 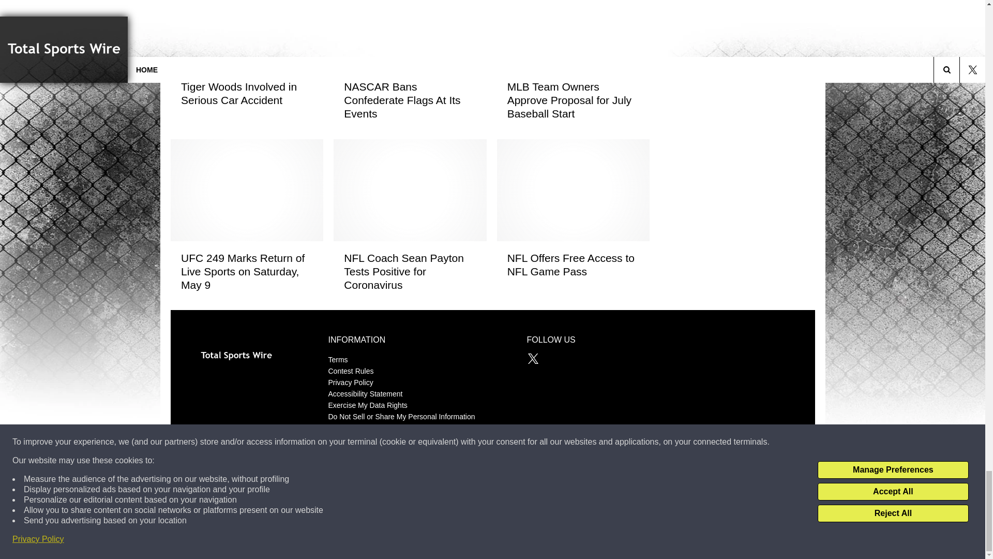 What do you see at coordinates (410, 271) in the screenshot?
I see `NFL Coach Sean Payton Tests Positive for Coronavirus` at bounding box center [410, 271].